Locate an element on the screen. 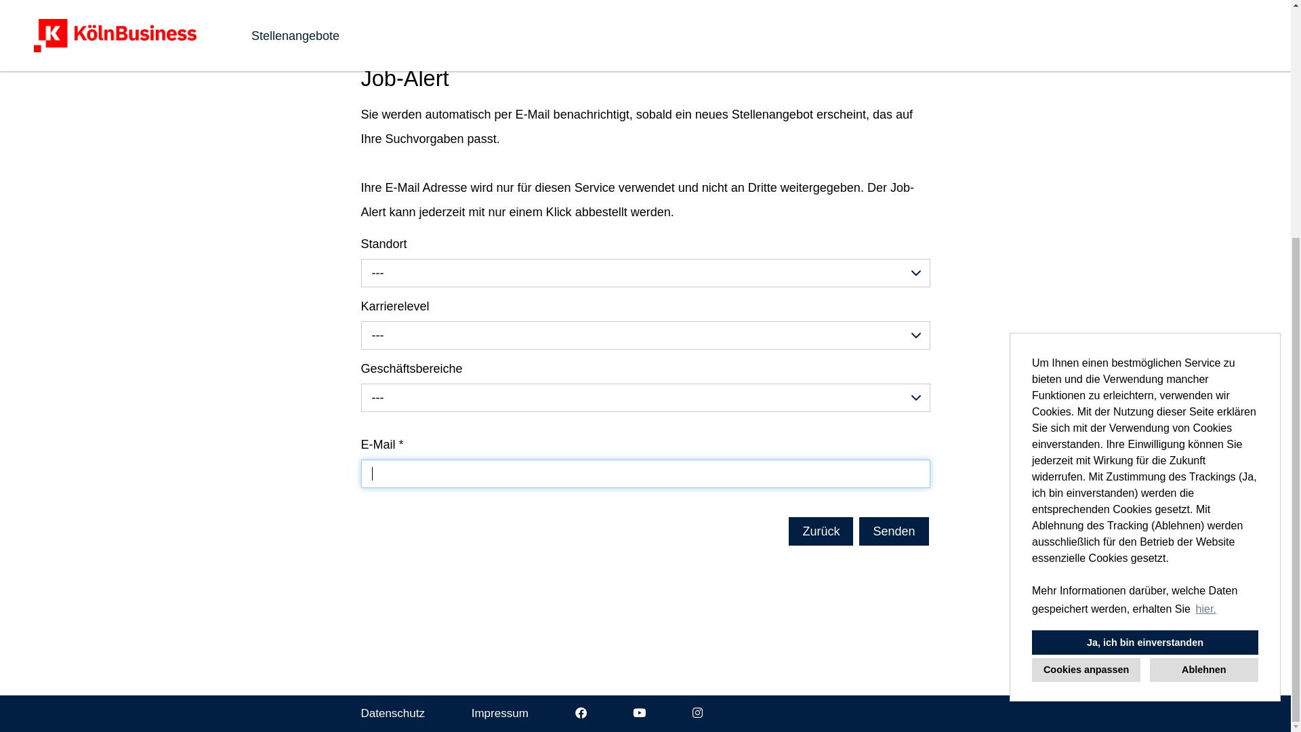 The width and height of the screenshot is (1301, 732). --- is located at coordinates (645, 680).